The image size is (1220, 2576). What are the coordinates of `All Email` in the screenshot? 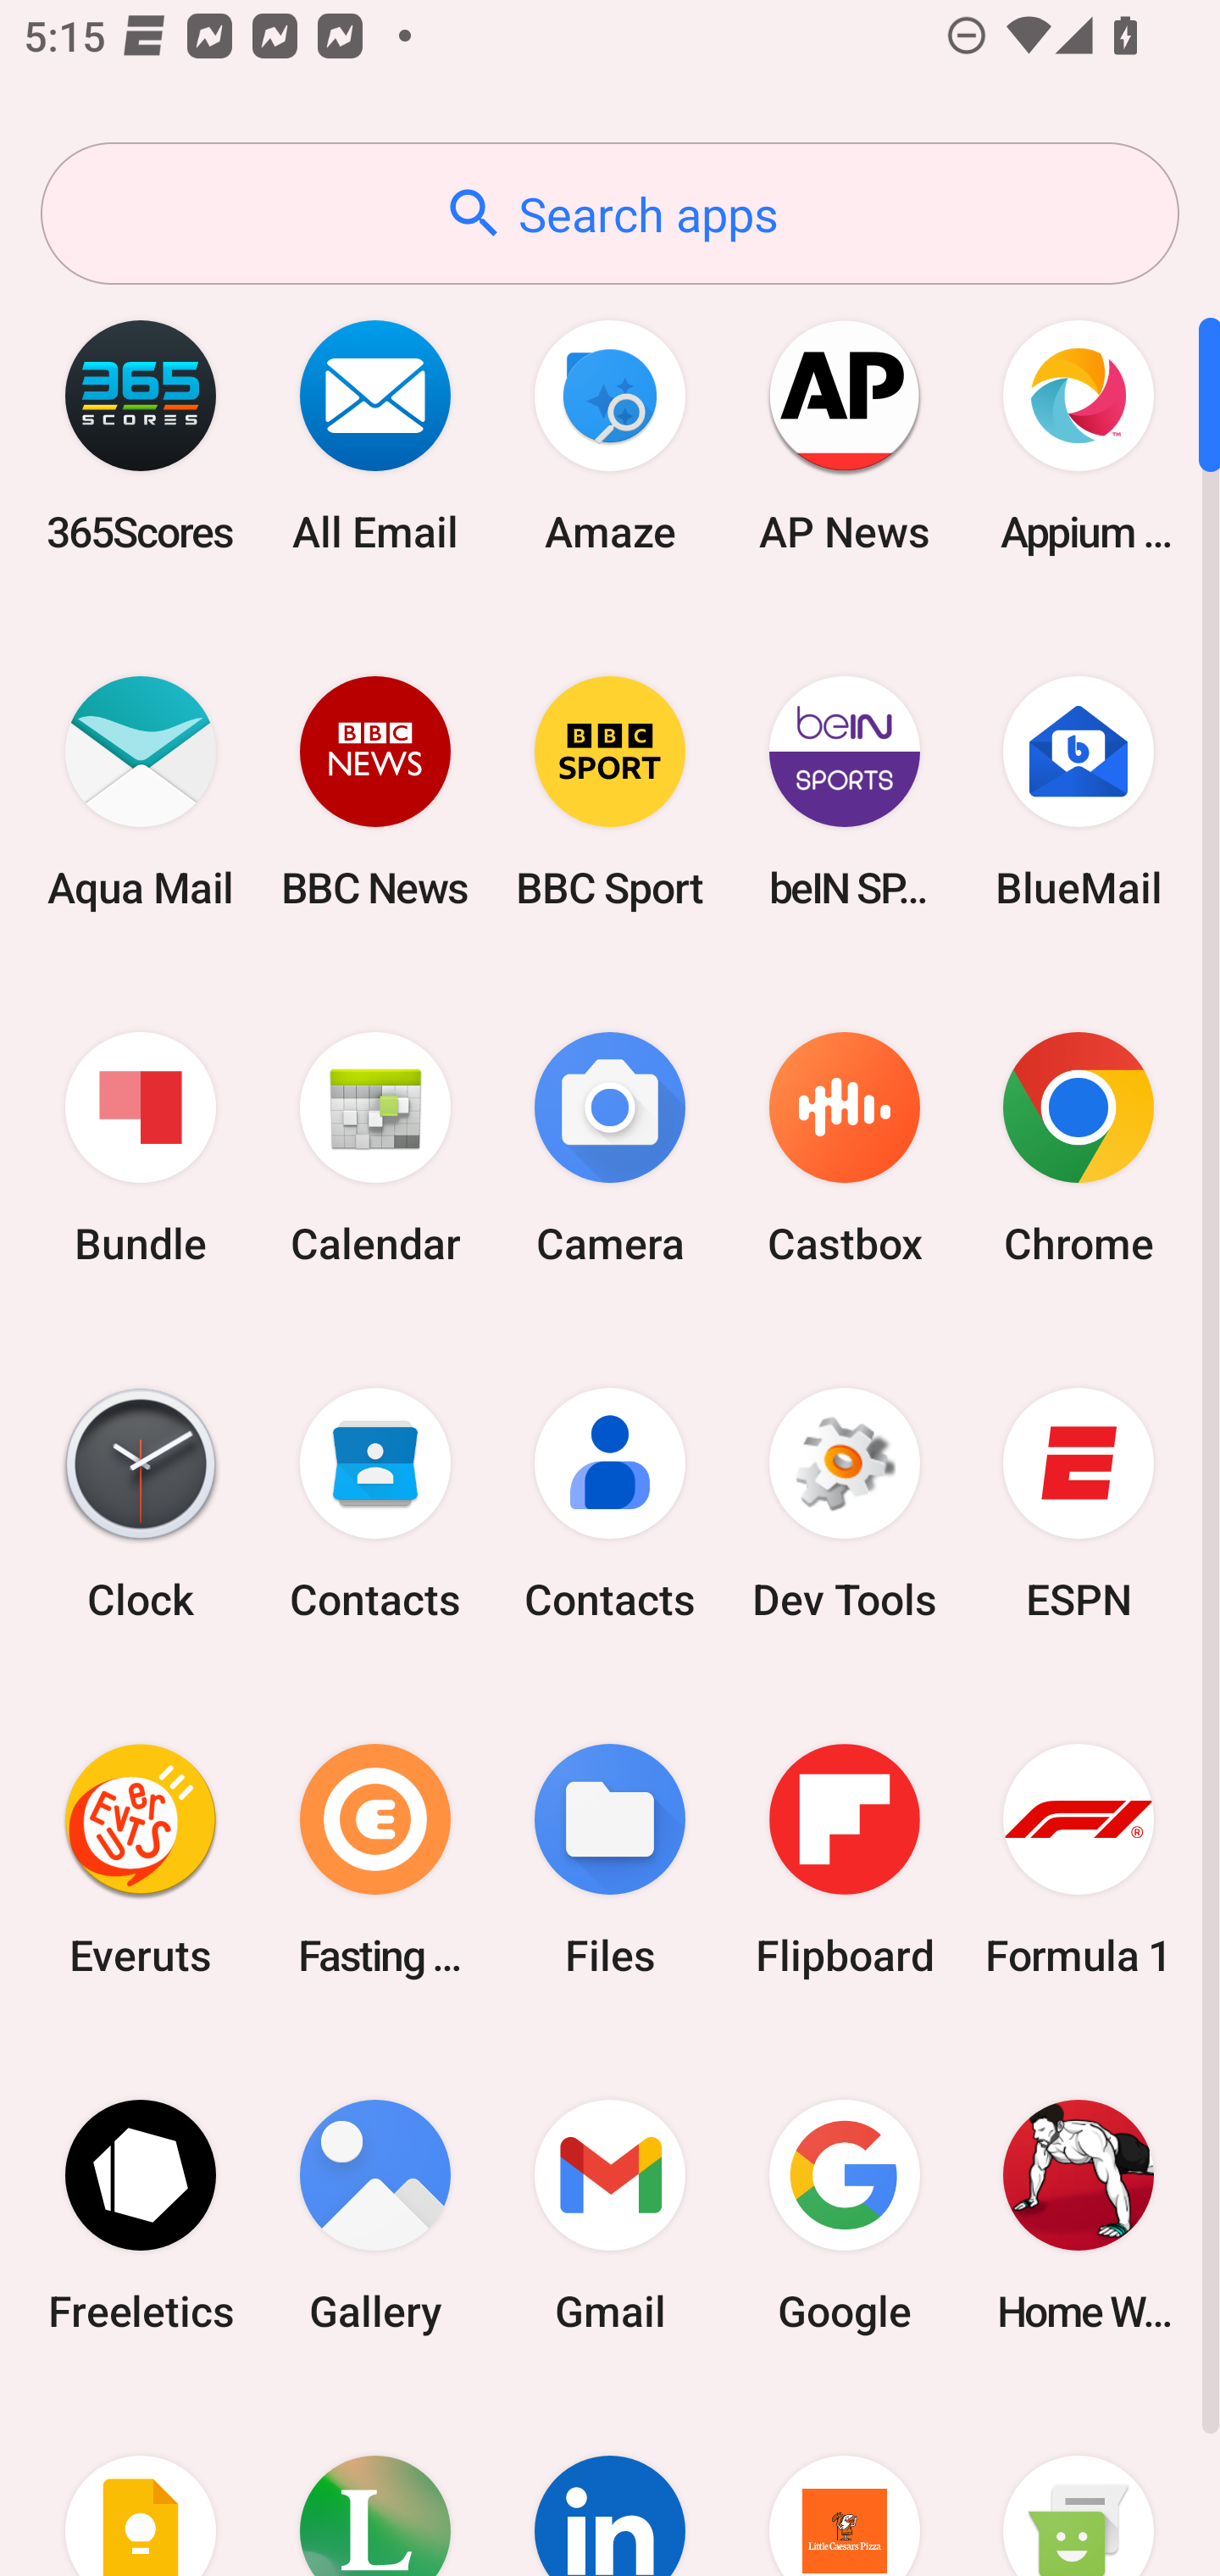 It's located at (375, 436).